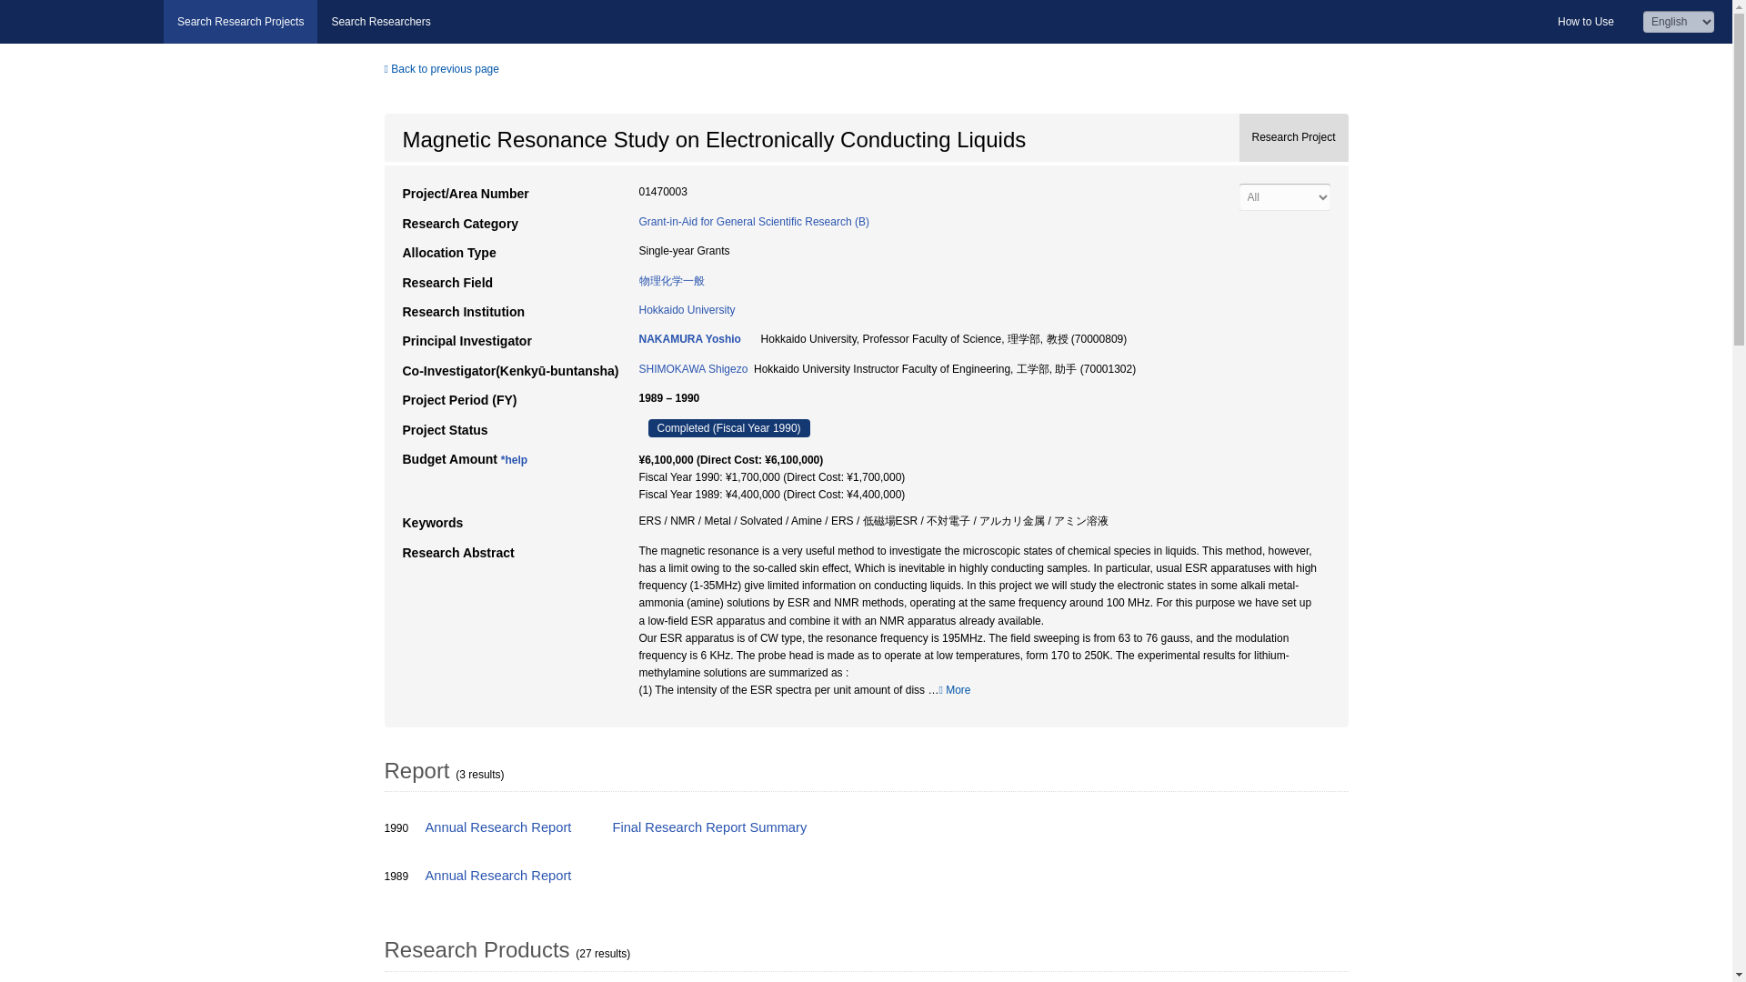 This screenshot has width=1746, height=982. What do you see at coordinates (500, 827) in the screenshot?
I see `Annual Research Report` at bounding box center [500, 827].